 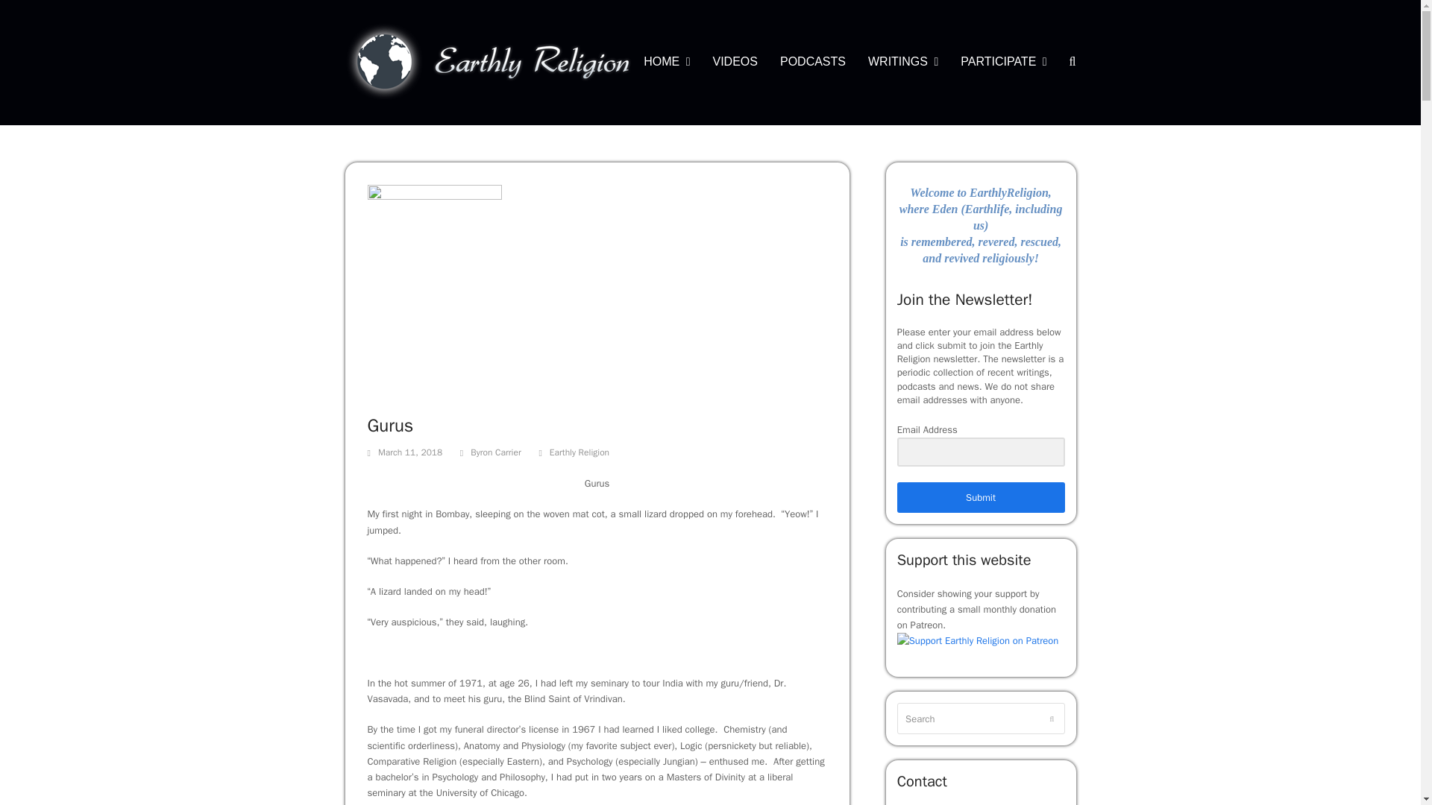 I want to click on Posts by Byron Carrier, so click(x=495, y=452).